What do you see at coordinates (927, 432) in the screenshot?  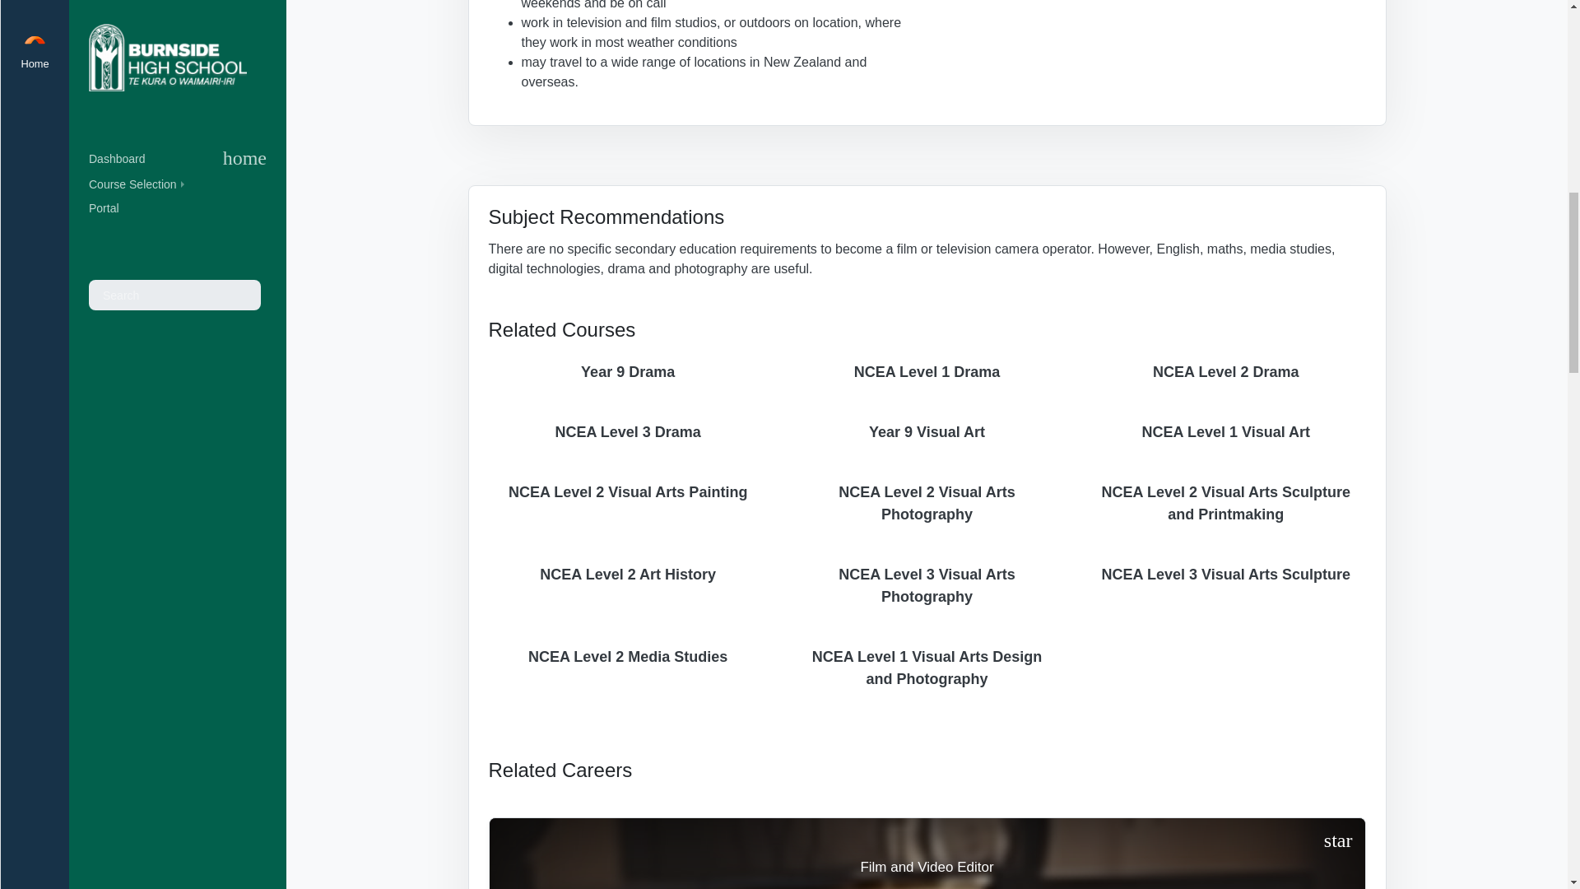 I see `Year 9 Visual Art` at bounding box center [927, 432].